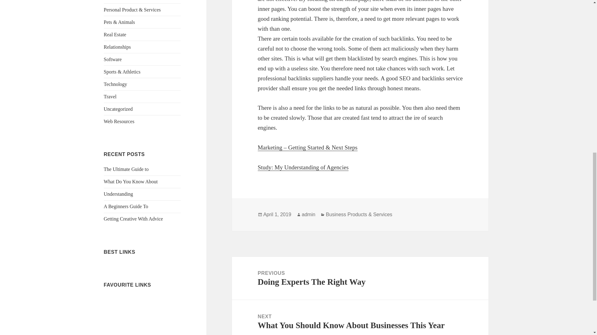 This screenshot has height=335, width=597. I want to click on What Do You Know About, so click(131, 181).